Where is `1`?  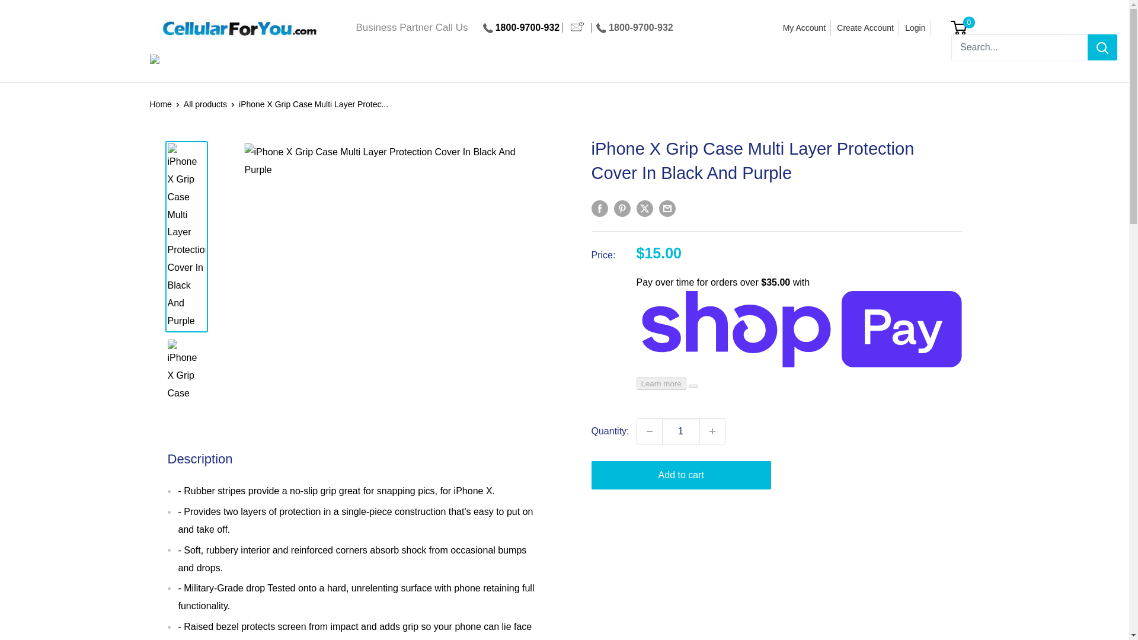
1 is located at coordinates (680, 431).